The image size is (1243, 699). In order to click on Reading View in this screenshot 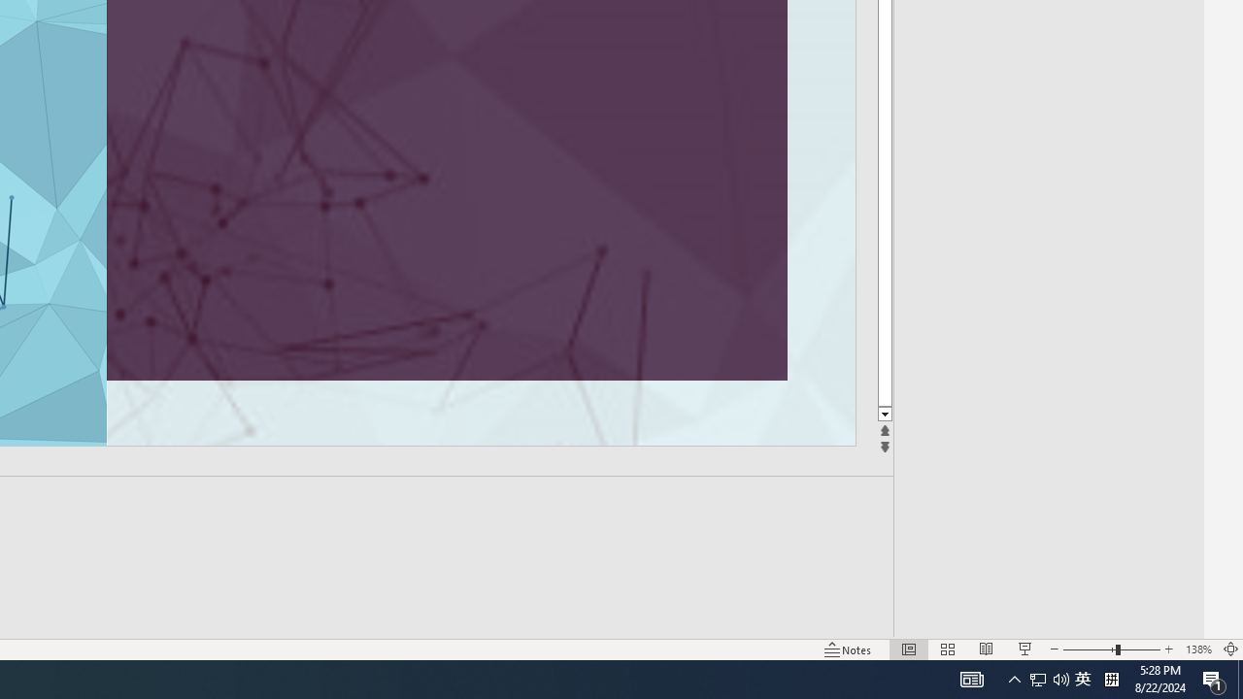, I will do `click(986, 649)`.